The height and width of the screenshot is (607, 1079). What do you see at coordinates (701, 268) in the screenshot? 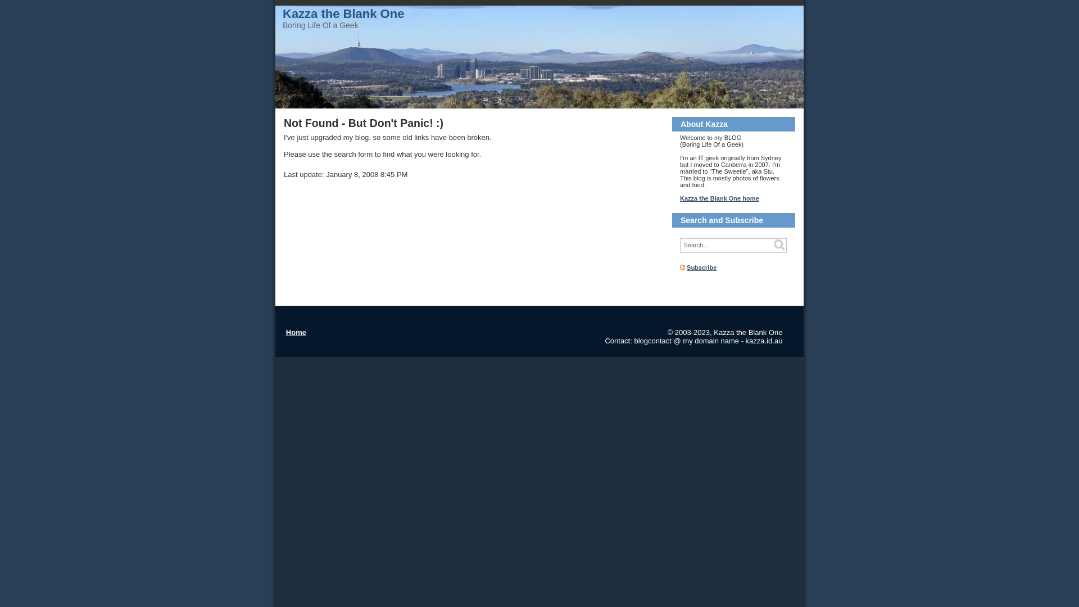
I see `Subscribe` at bounding box center [701, 268].